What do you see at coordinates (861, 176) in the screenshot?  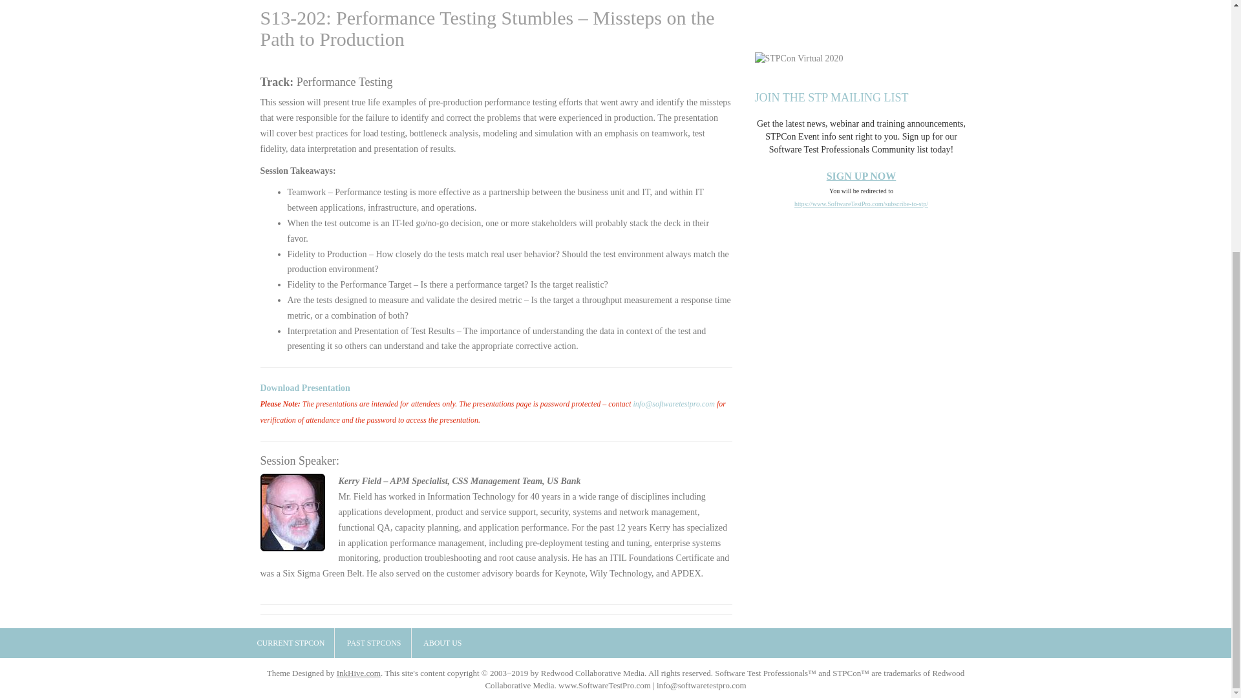 I see `SIGN UP NOW` at bounding box center [861, 176].